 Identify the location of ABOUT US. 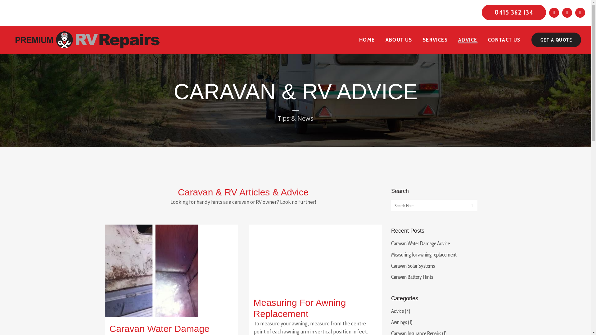
(399, 40).